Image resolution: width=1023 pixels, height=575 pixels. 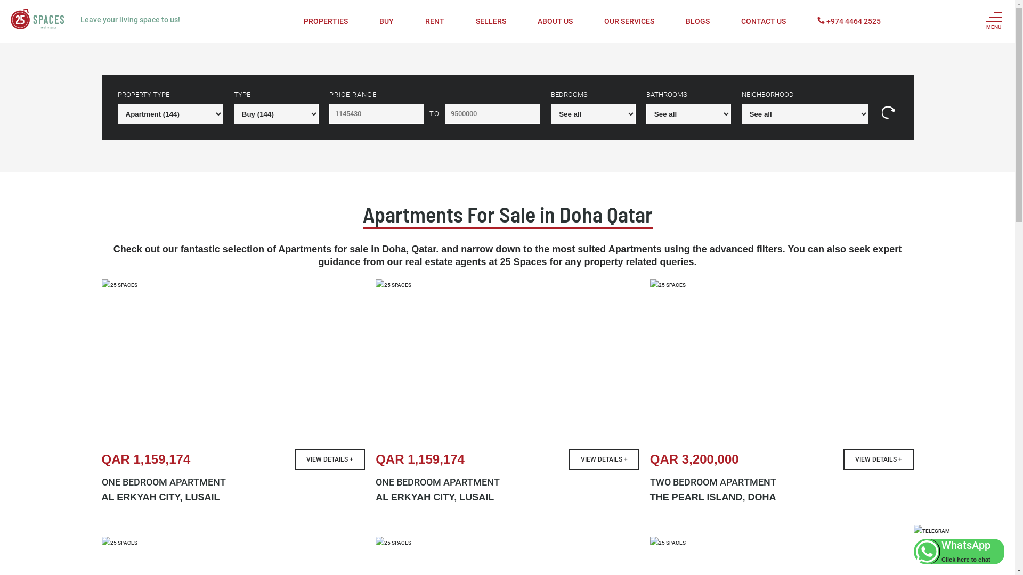 What do you see at coordinates (330, 459) in the screenshot?
I see `VIEW DETAILS +` at bounding box center [330, 459].